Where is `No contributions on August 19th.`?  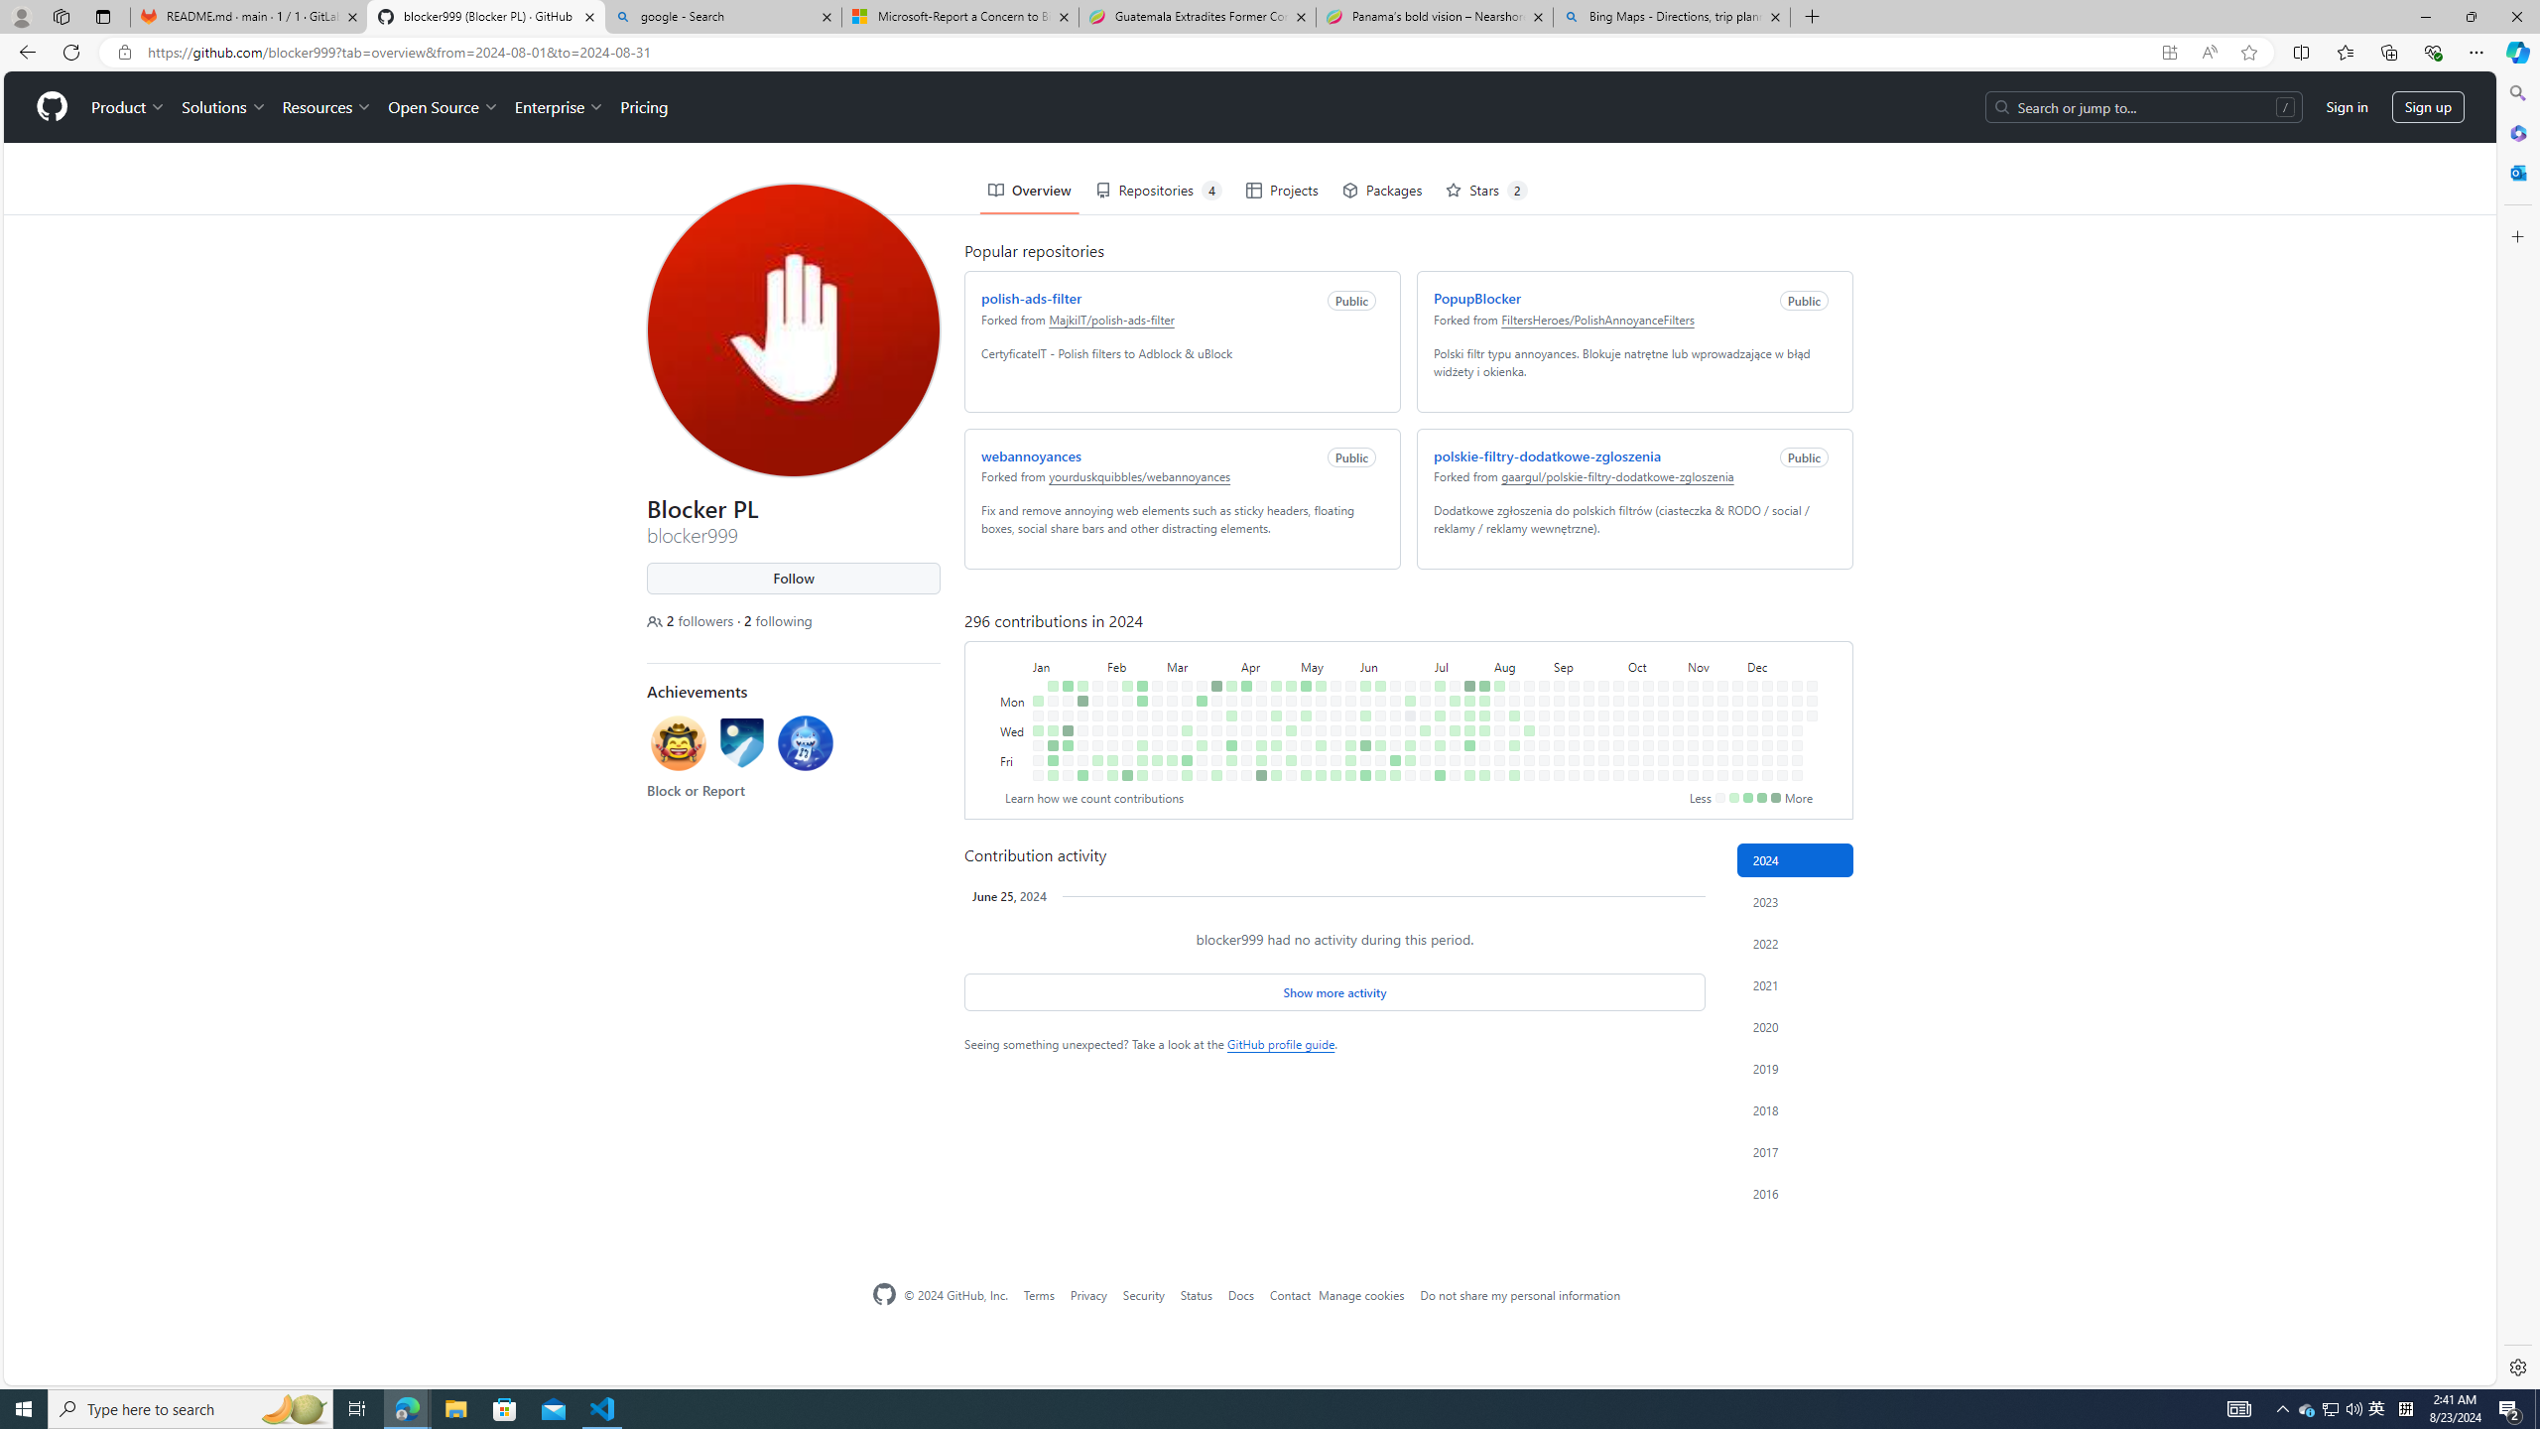
No contributions on August 19th. is located at coordinates (1524, 629).